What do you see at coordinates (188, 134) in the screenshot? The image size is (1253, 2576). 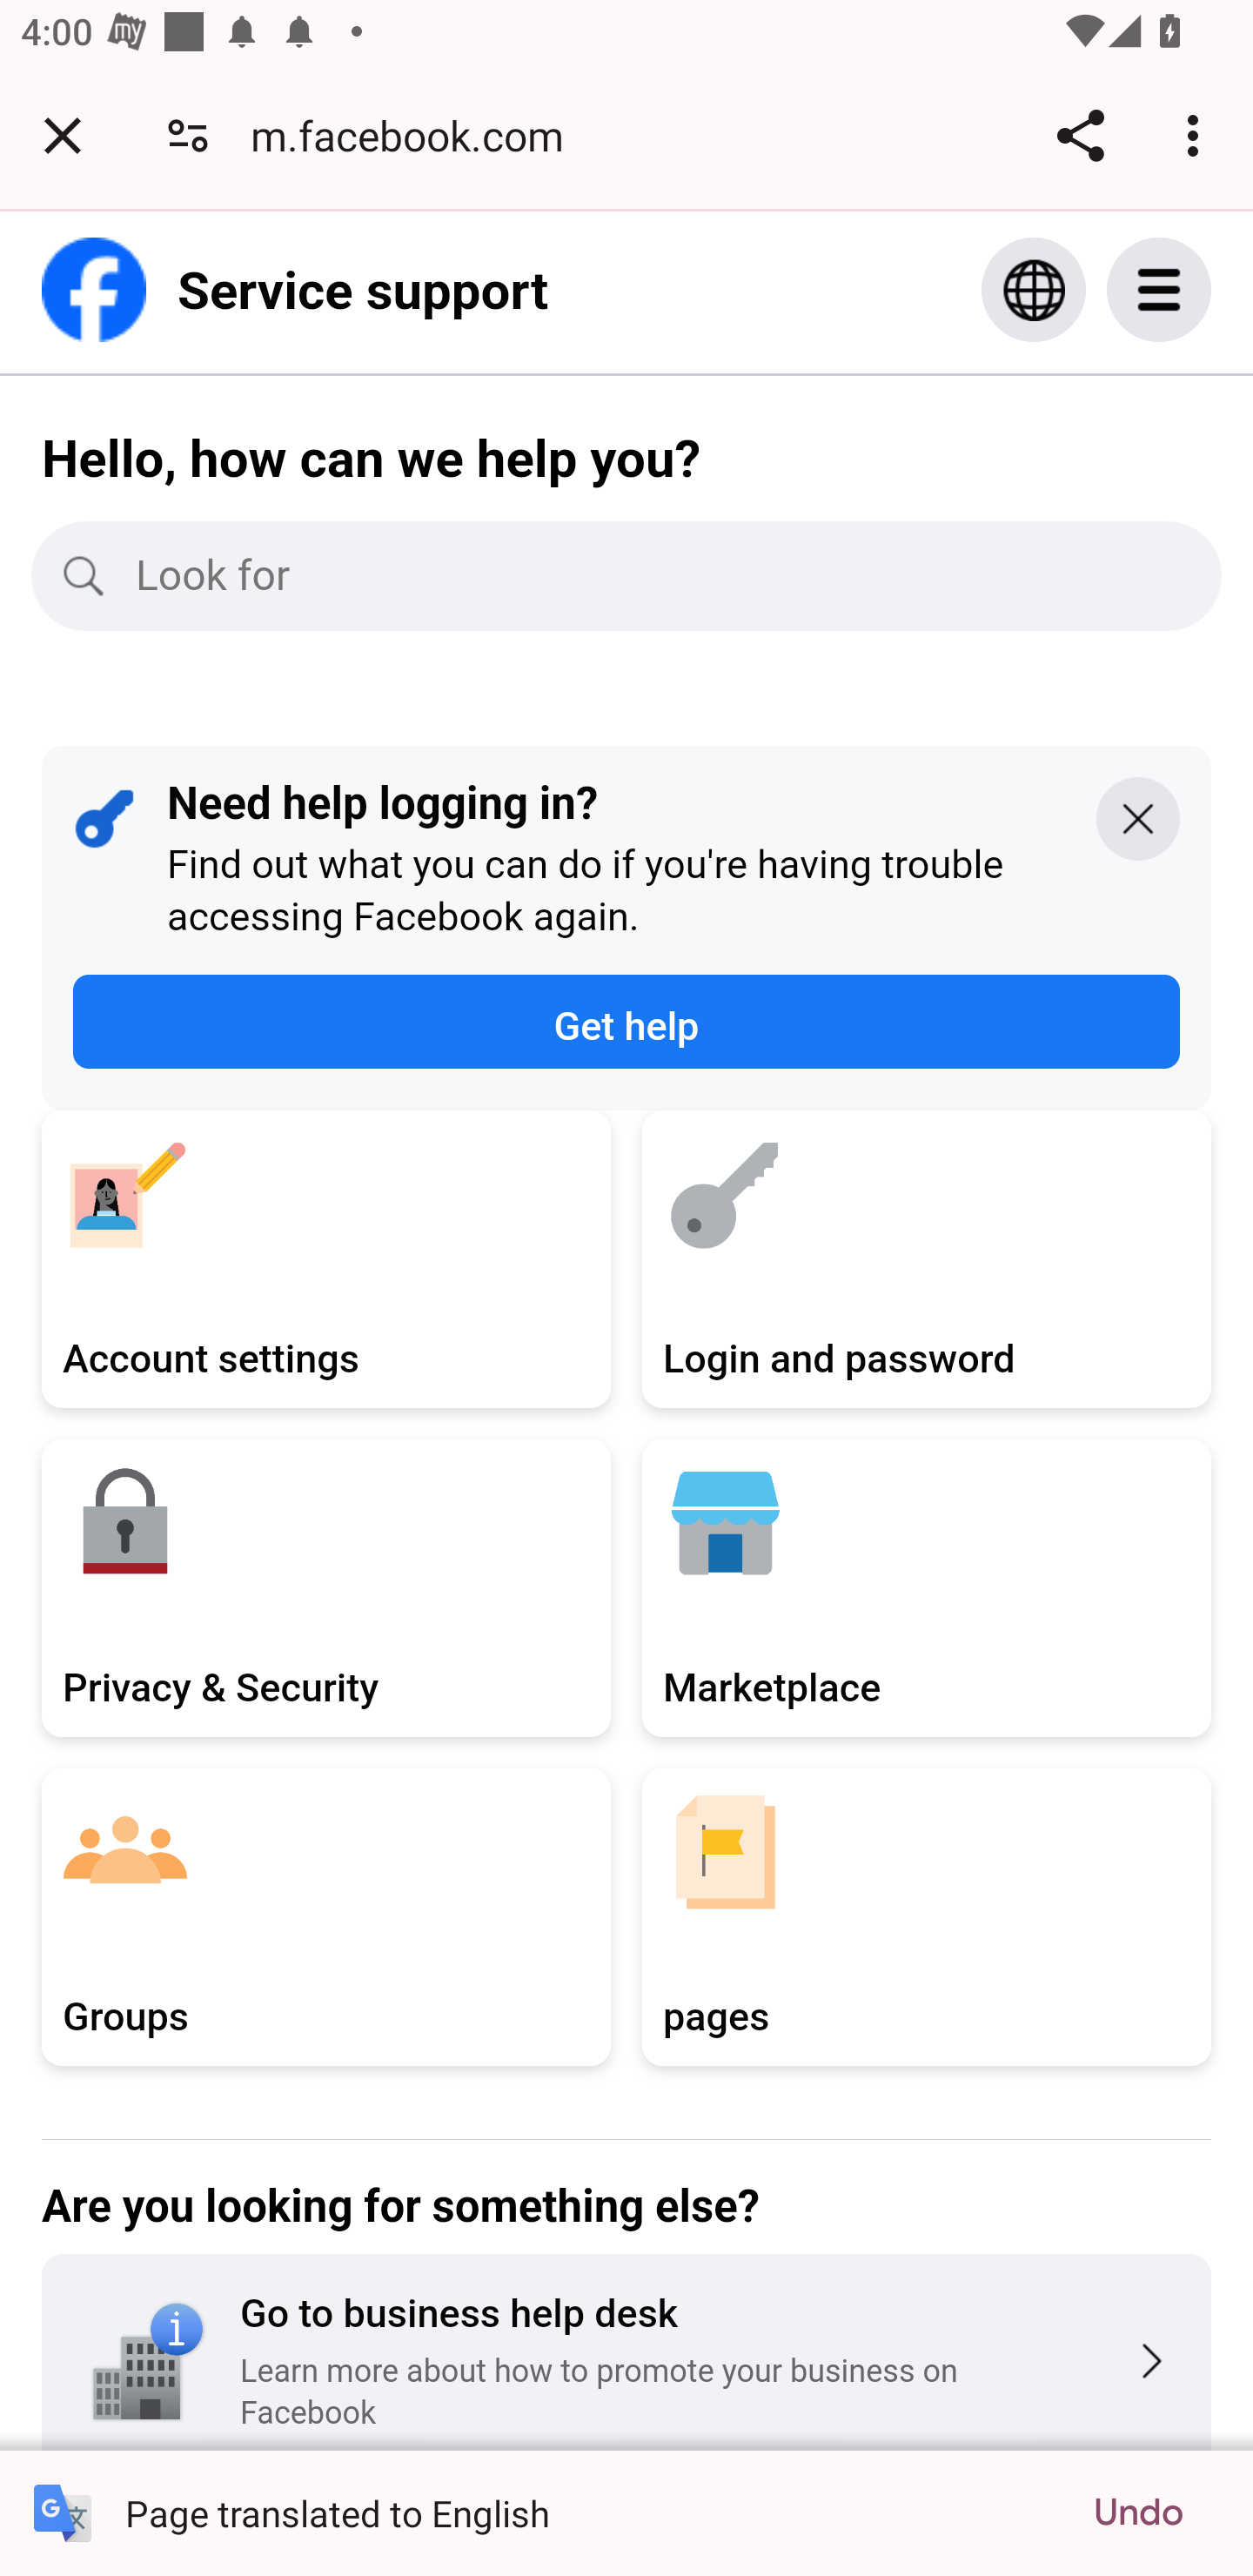 I see `Connection is secure` at bounding box center [188, 134].